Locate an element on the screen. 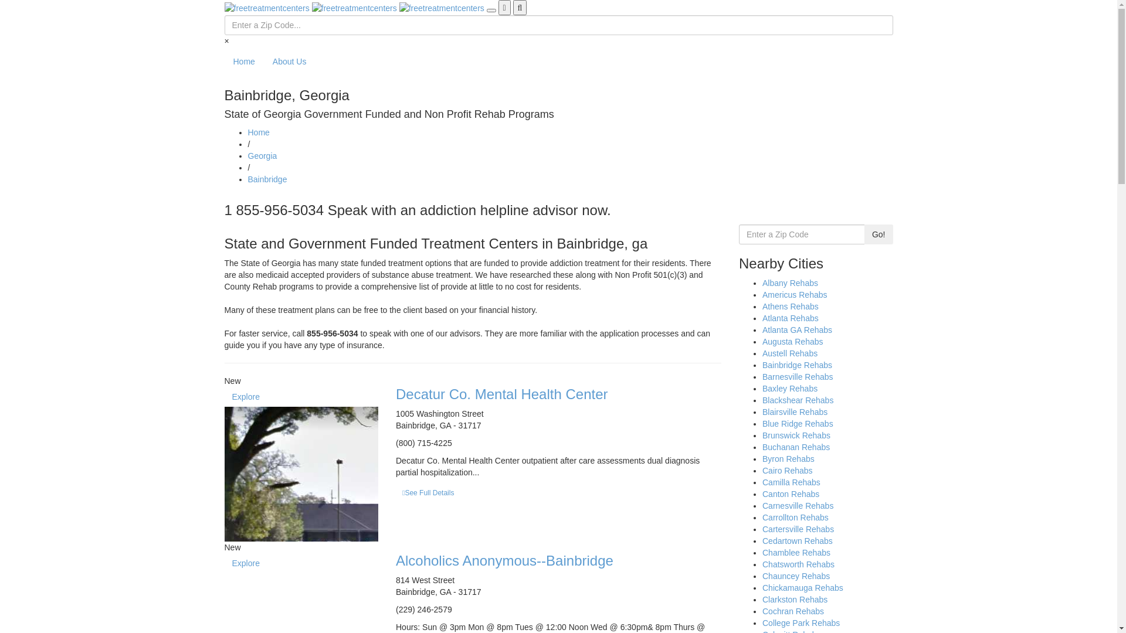 This screenshot has width=1126, height=633. Augusta Rehabs is located at coordinates (793, 342).